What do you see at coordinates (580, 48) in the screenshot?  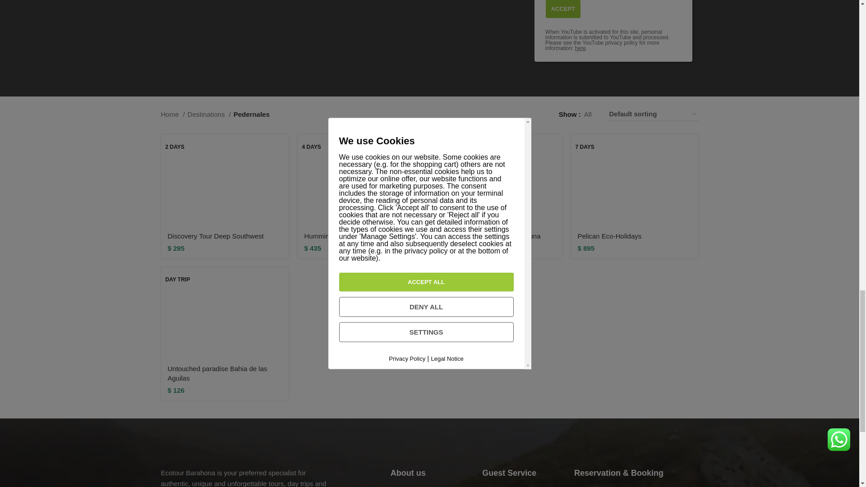 I see `here` at bounding box center [580, 48].